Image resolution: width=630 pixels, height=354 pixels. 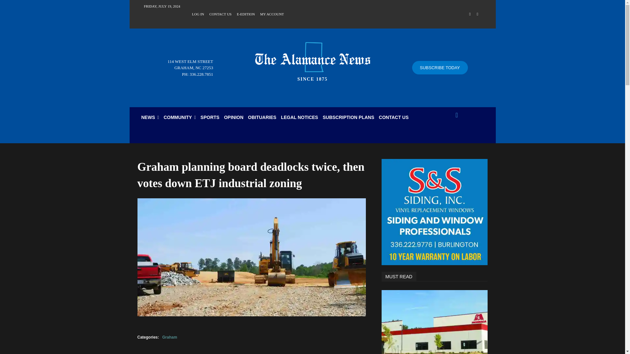 I want to click on NEWS, so click(x=150, y=117).